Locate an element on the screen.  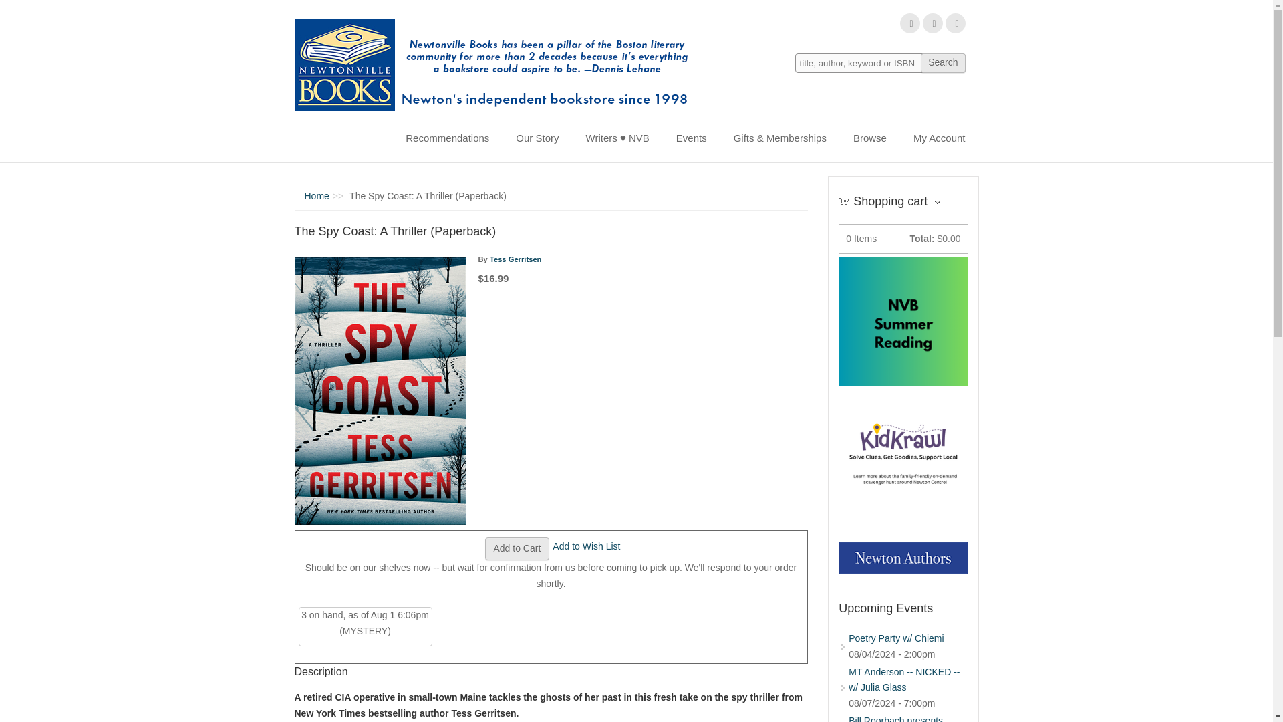
Our Story is located at coordinates (537, 138).